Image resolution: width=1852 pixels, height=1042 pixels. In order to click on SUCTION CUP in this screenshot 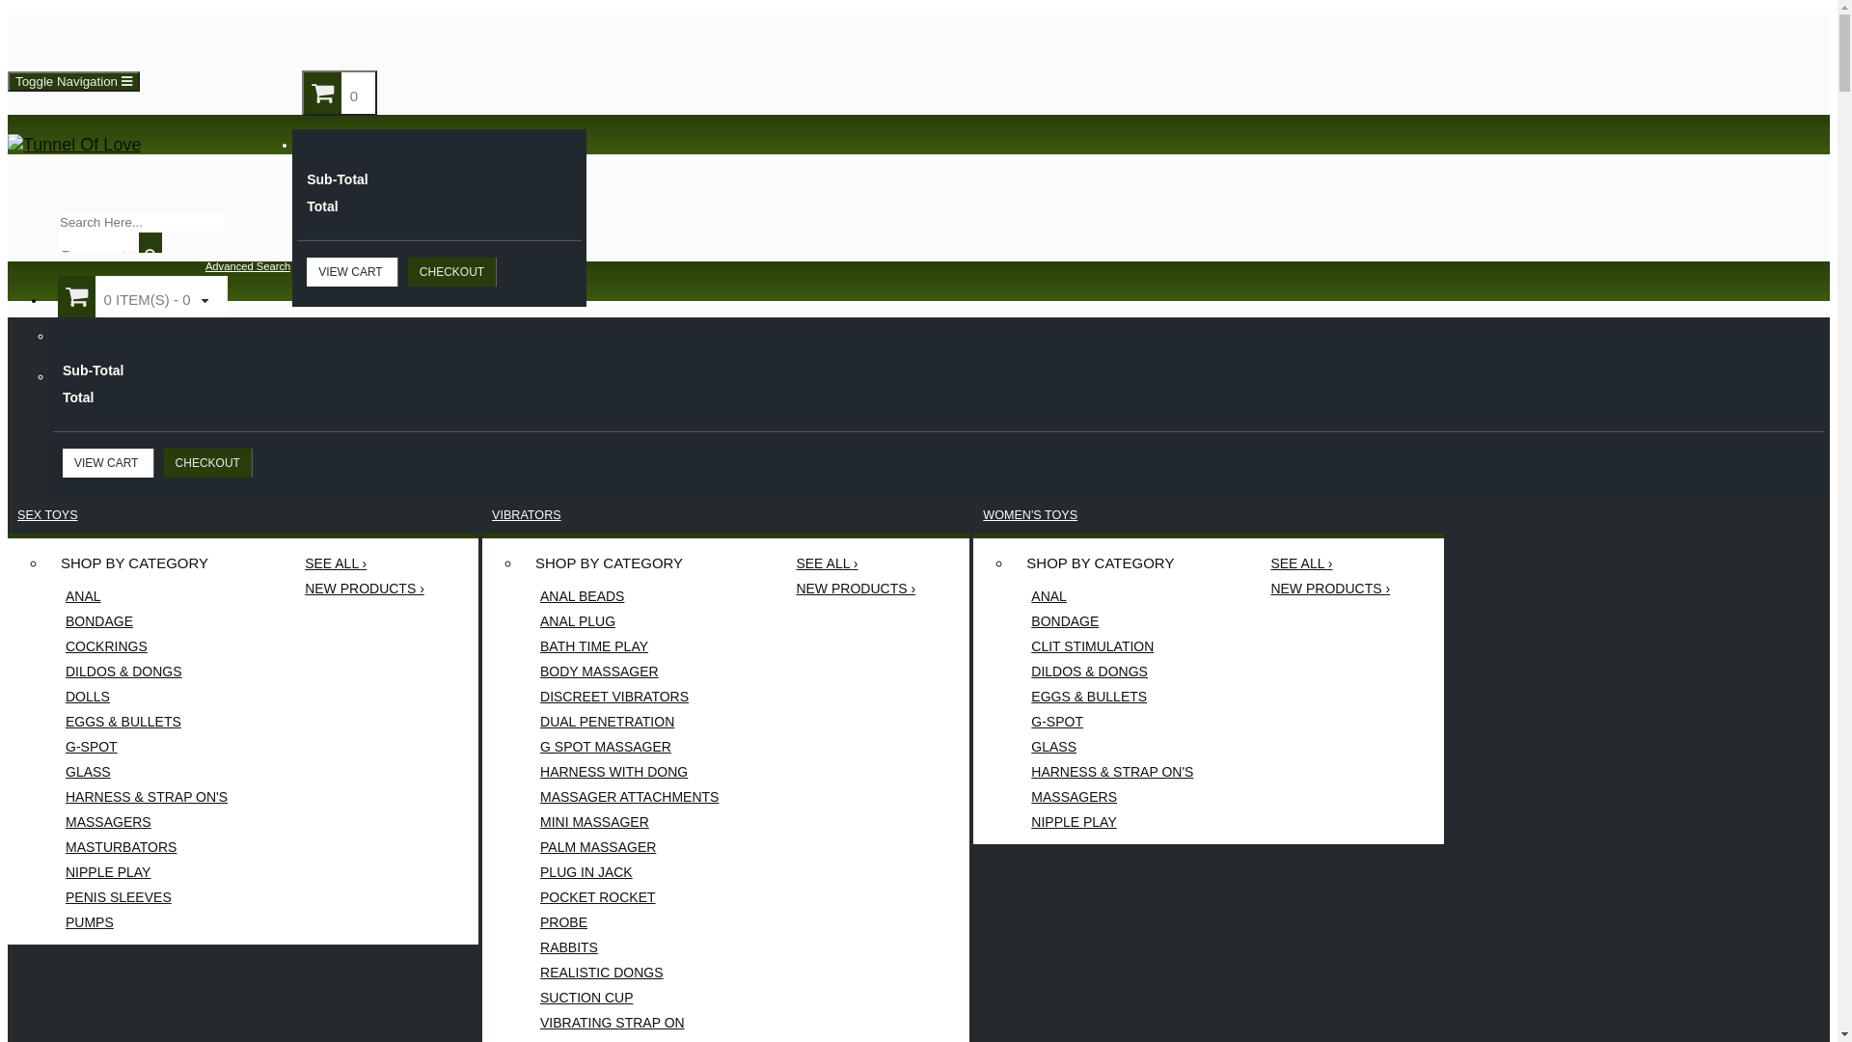, I will do `click(629, 998)`.